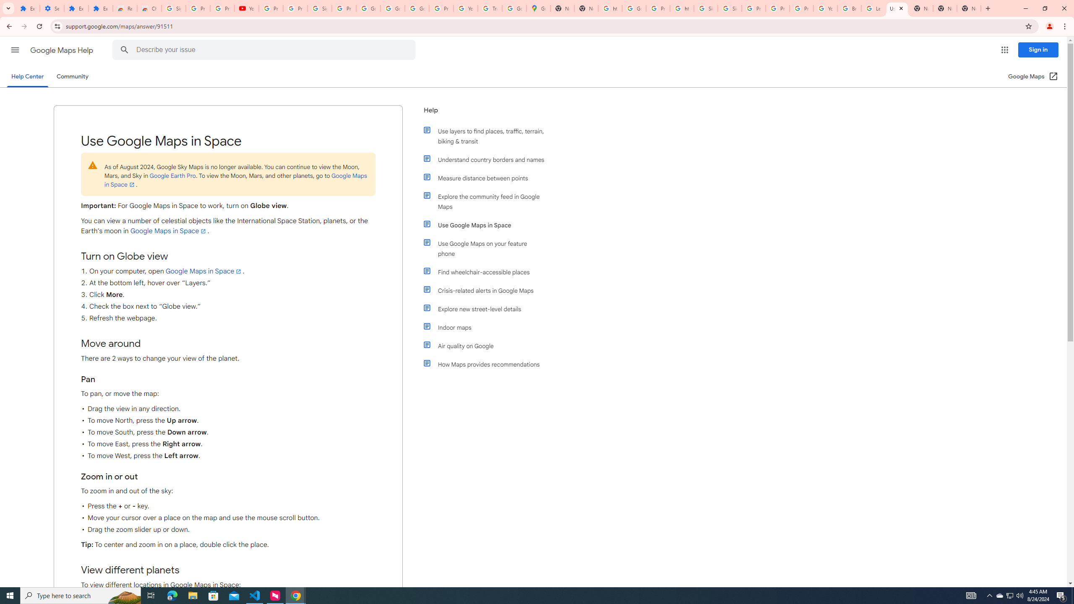 Image resolution: width=1074 pixels, height=604 pixels. What do you see at coordinates (101, 8) in the screenshot?
I see `Extensions` at bounding box center [101, 8].